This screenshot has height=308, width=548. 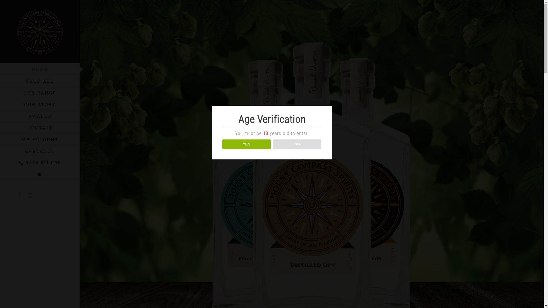 What do you see at coordinates (40, 128) in the screenshot?
I see `CONTACT` at bounding box center [40, 128].